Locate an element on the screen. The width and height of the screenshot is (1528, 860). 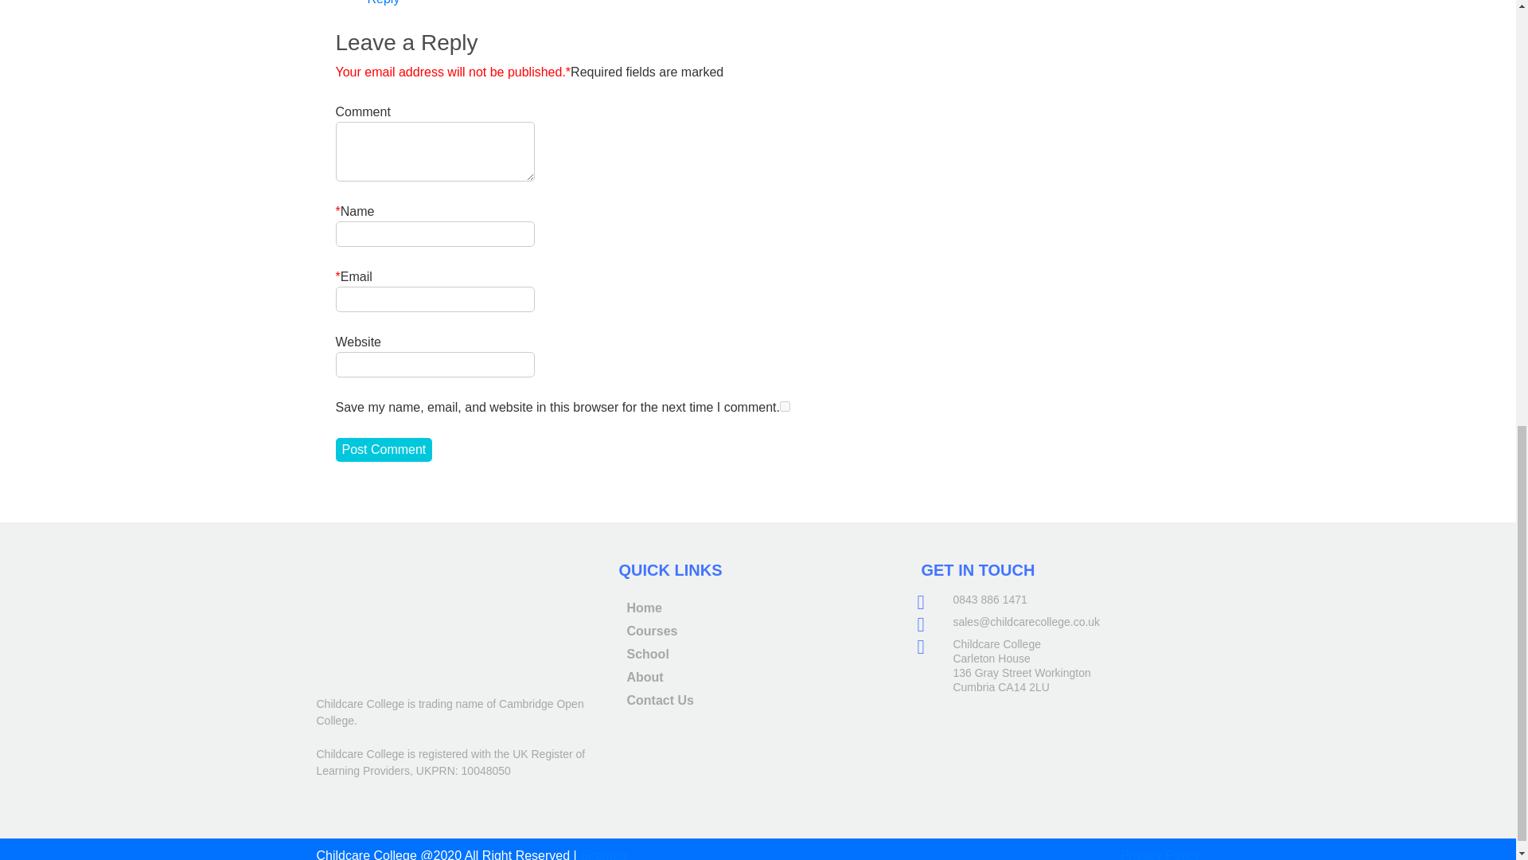
Reply is located at coordinates (384, 2).